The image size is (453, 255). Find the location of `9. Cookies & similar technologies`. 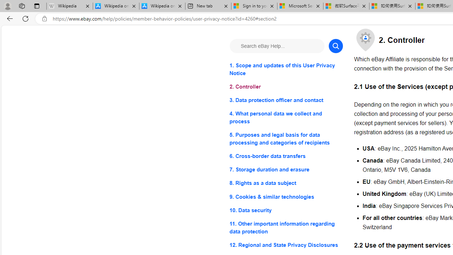

9. Cookies & similar technologies is located at coordinates (286, 197).